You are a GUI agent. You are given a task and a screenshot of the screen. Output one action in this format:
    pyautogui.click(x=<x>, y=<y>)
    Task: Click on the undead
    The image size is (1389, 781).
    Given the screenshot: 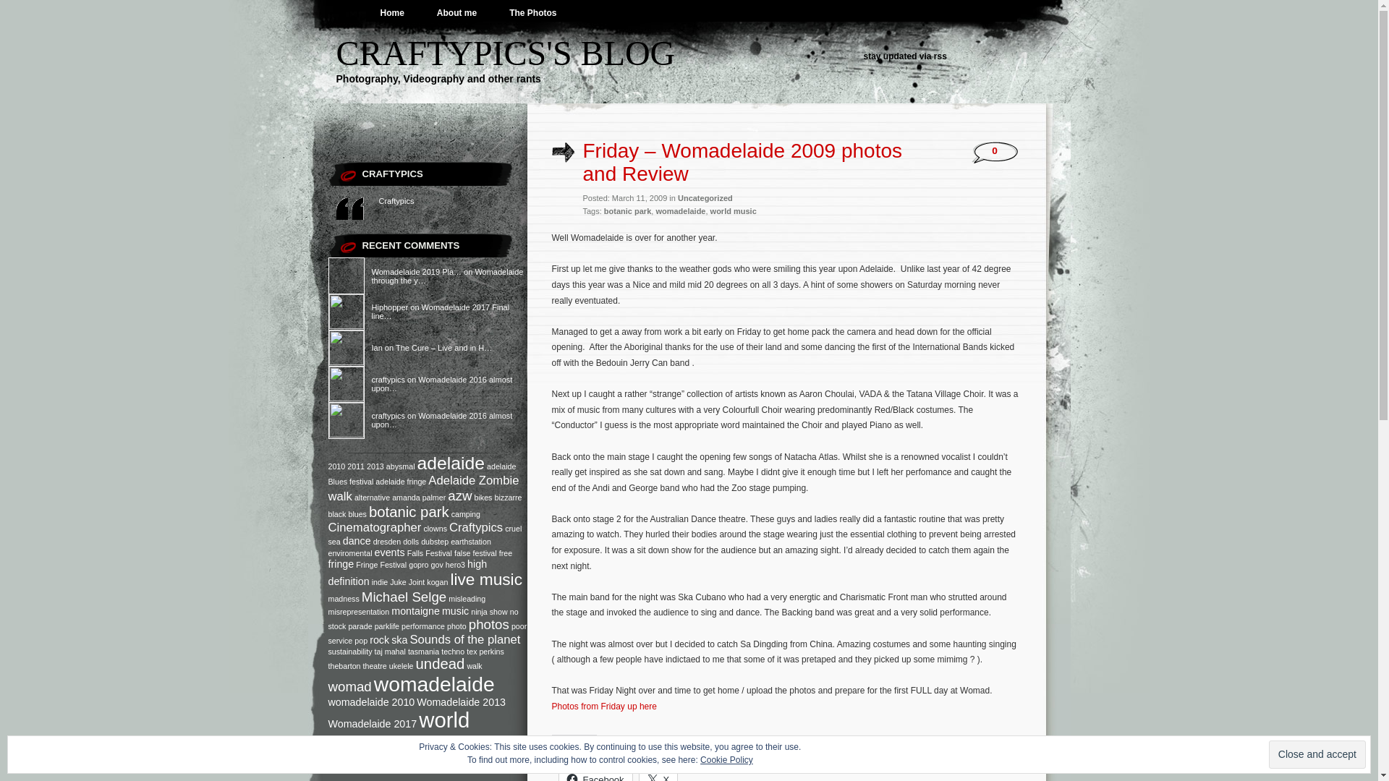 What is the action you would take?
    pyautogui.click(x=441, y=664)
    